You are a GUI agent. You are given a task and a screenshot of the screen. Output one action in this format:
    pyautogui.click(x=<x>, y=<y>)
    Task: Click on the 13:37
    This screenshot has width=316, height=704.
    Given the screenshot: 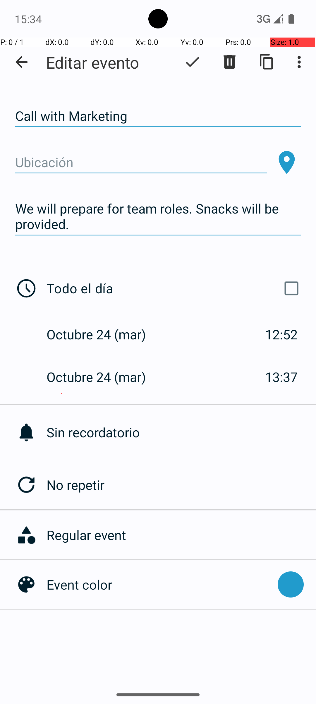 What is the action you would take?
    pyautogui.click(x=281, y=377)
    